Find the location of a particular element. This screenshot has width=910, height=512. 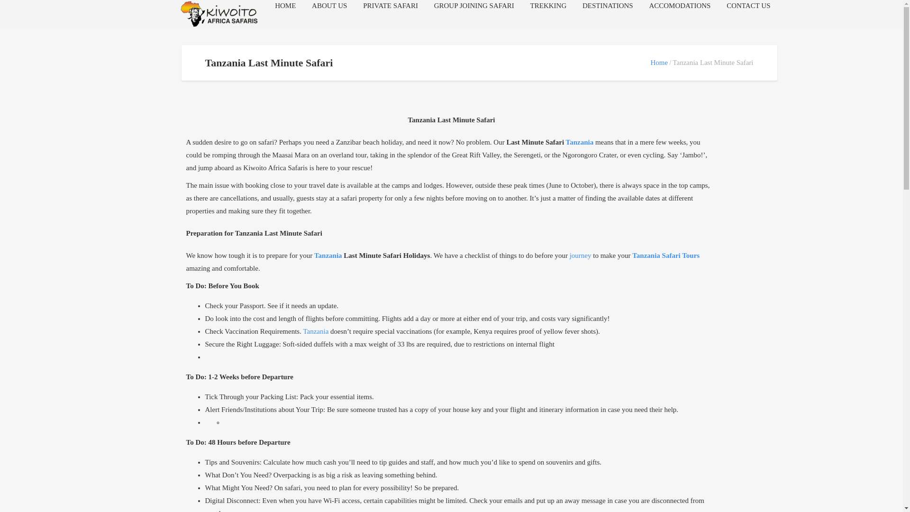

TREKKING is located at coordinates (549, 6).